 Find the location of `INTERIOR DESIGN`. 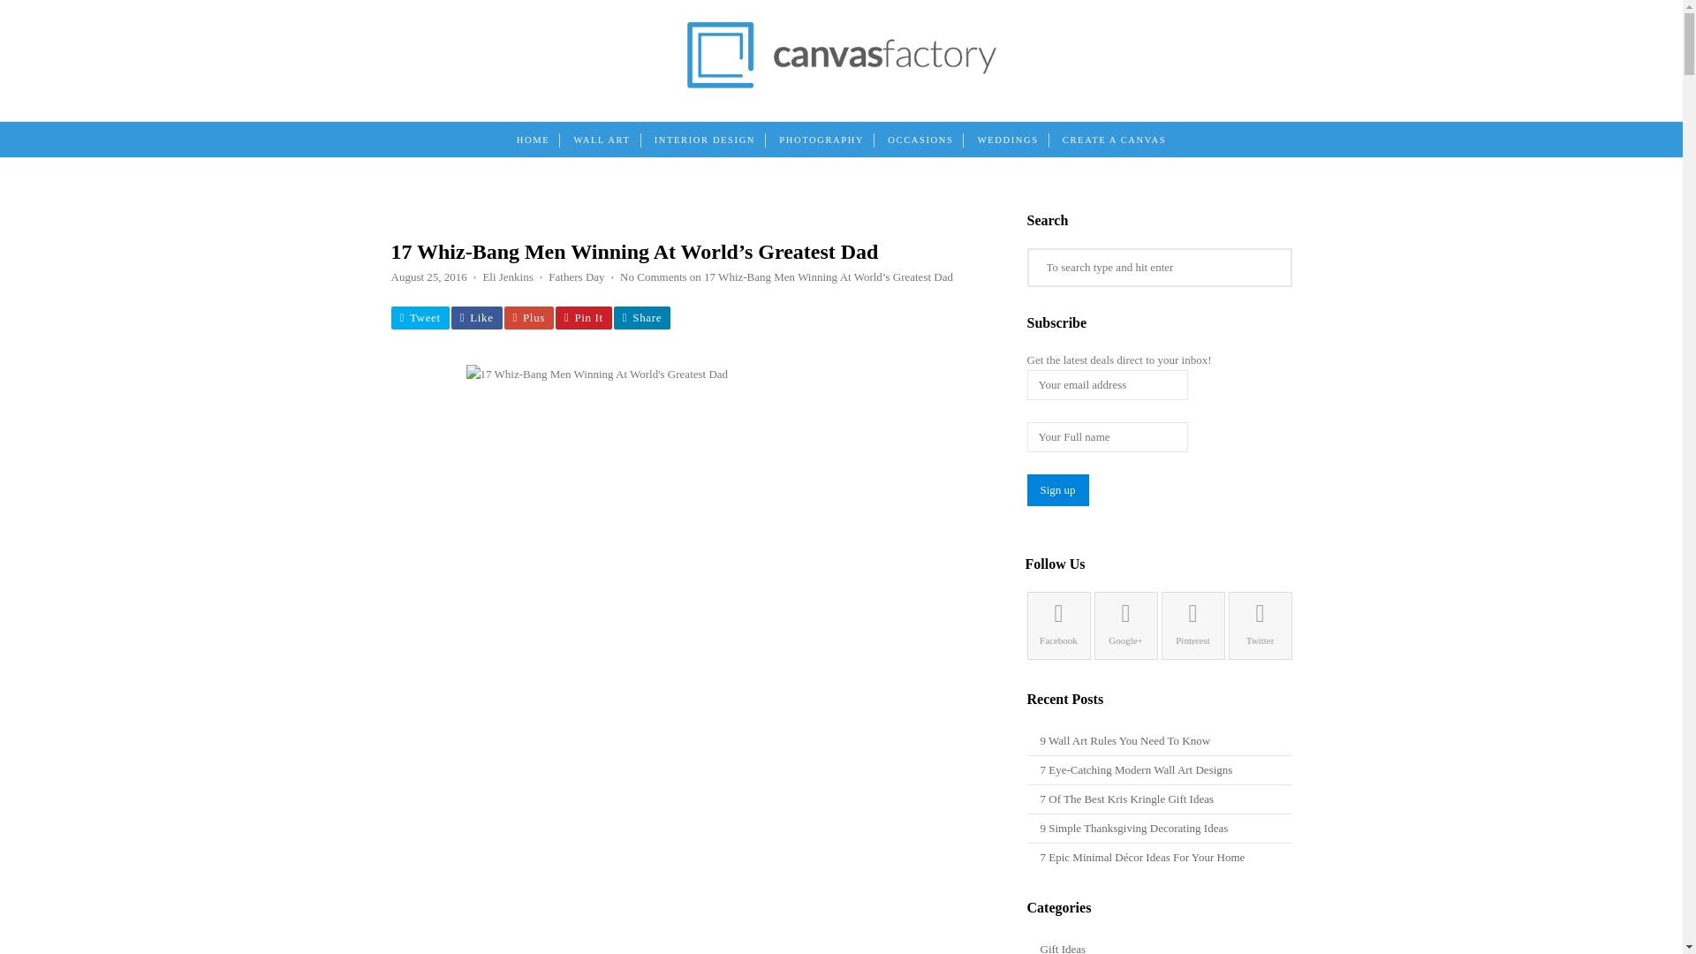

INTERIOR DESIGN is located at coordinates (705, 140).